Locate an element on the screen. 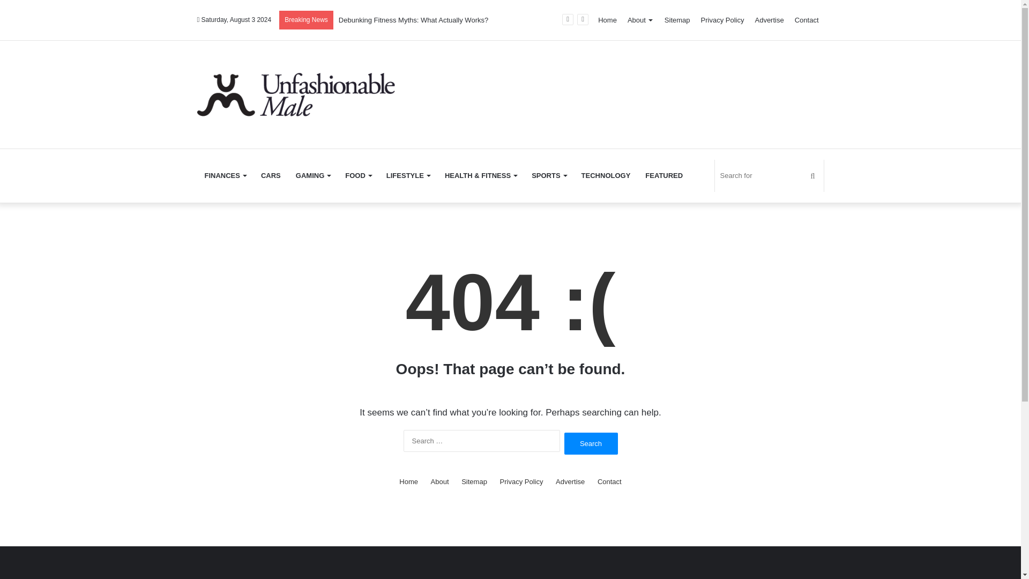 Image resolution: width=1029 pixels, height=579 pixels. About is located at coordinates (439, 481).